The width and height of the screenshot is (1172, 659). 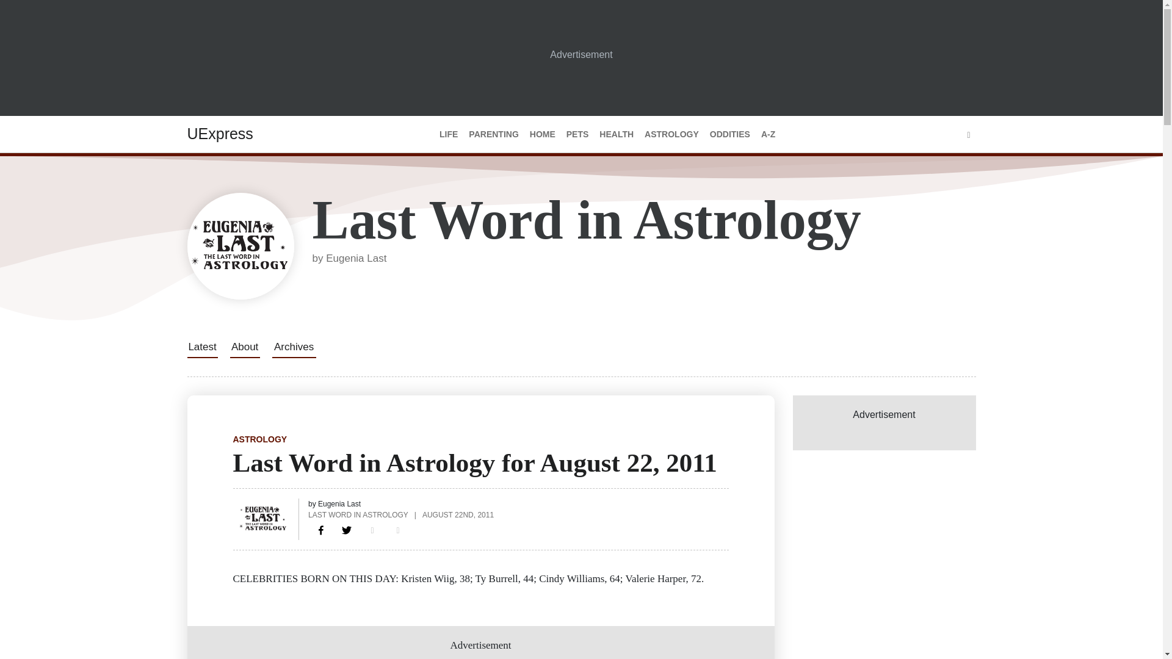 I want to click on ASTROLOGY, so click(x=671, y=134).